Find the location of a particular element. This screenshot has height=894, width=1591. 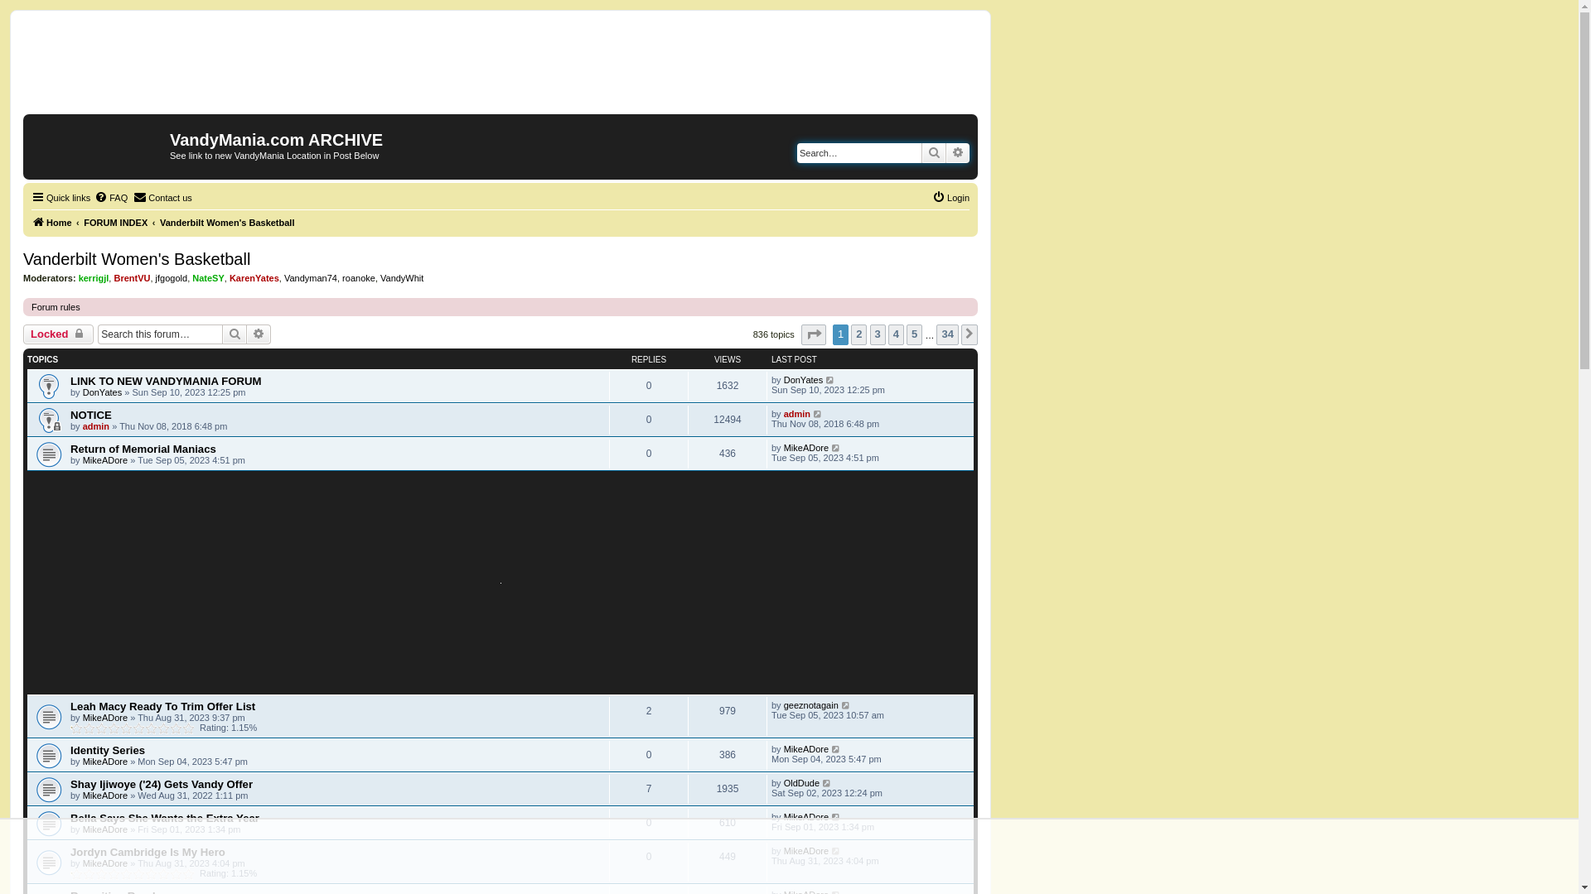

34 is located at coordinates (947, 334).